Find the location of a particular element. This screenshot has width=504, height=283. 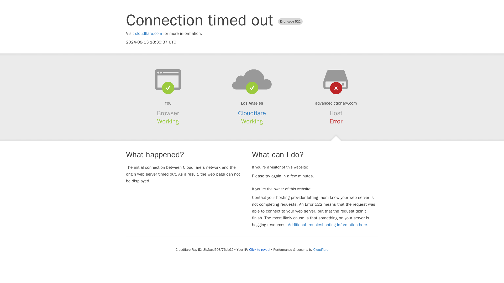

Click to reveal is located at coordinates (259, 249).